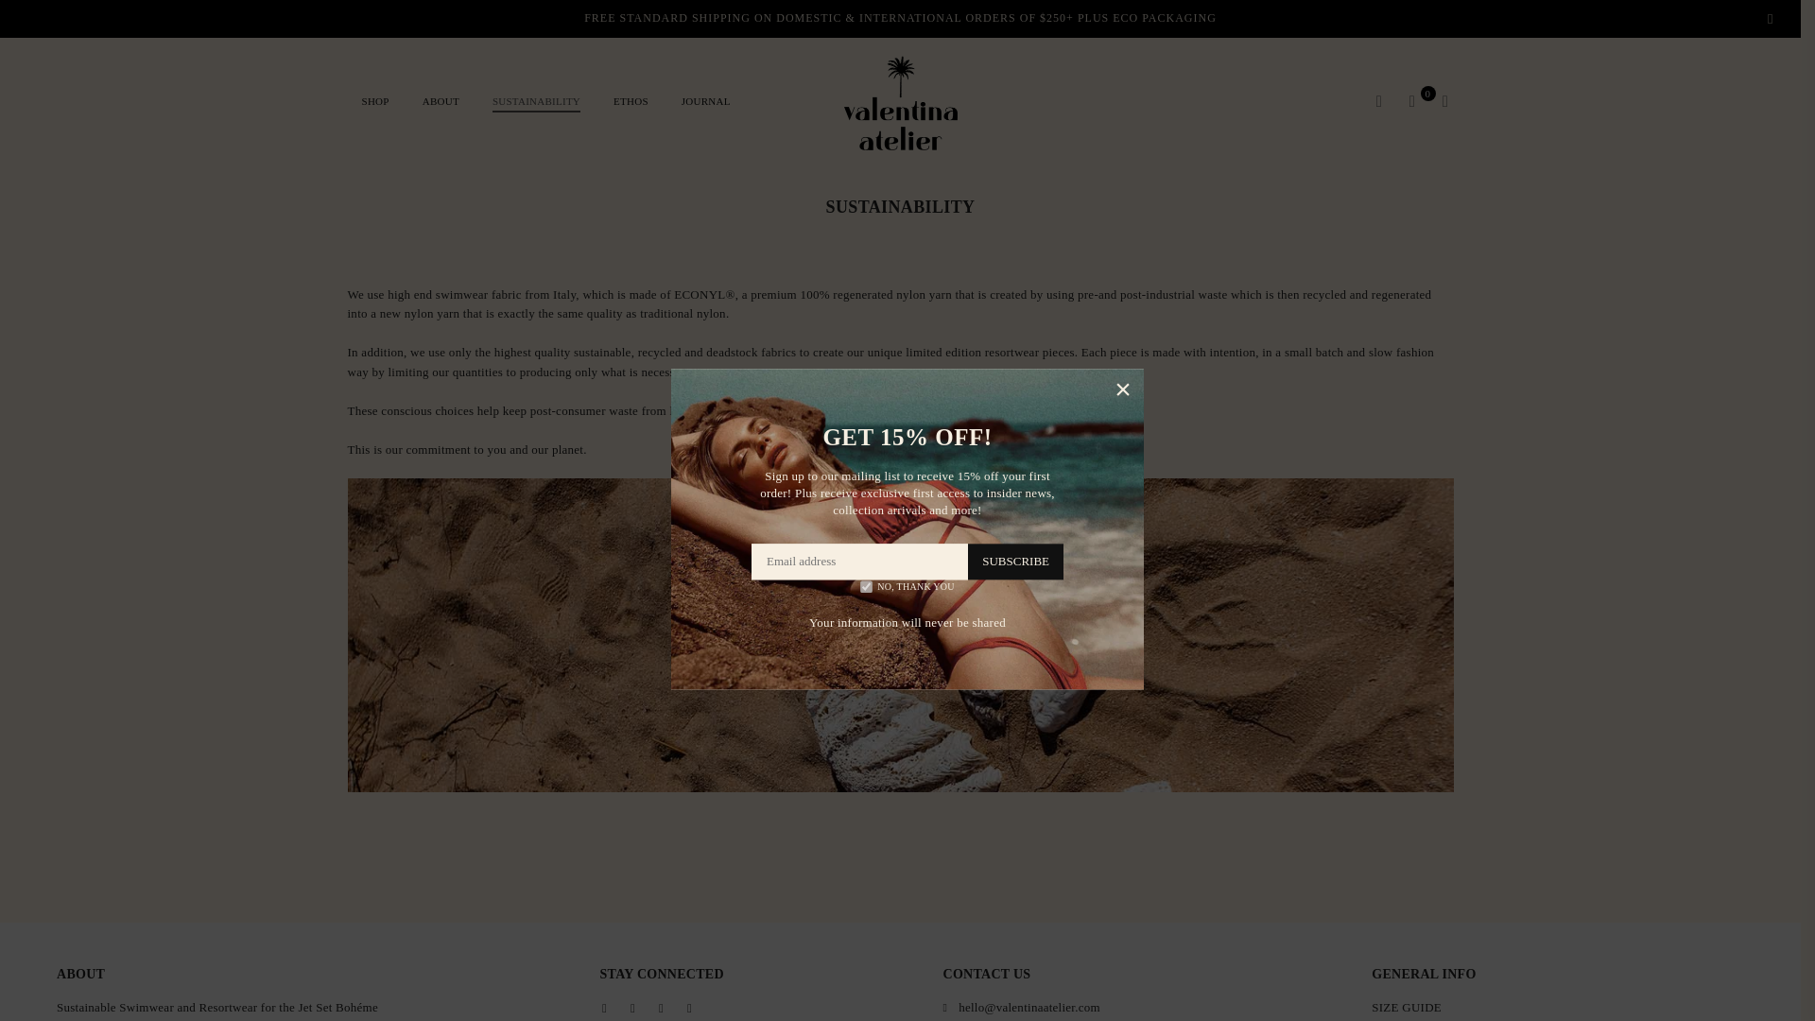 The image size is (1815, 1021). Describe the element at coordinates (537, 102) in the screenshot. I see `SUSTAINABILITY` at that location.